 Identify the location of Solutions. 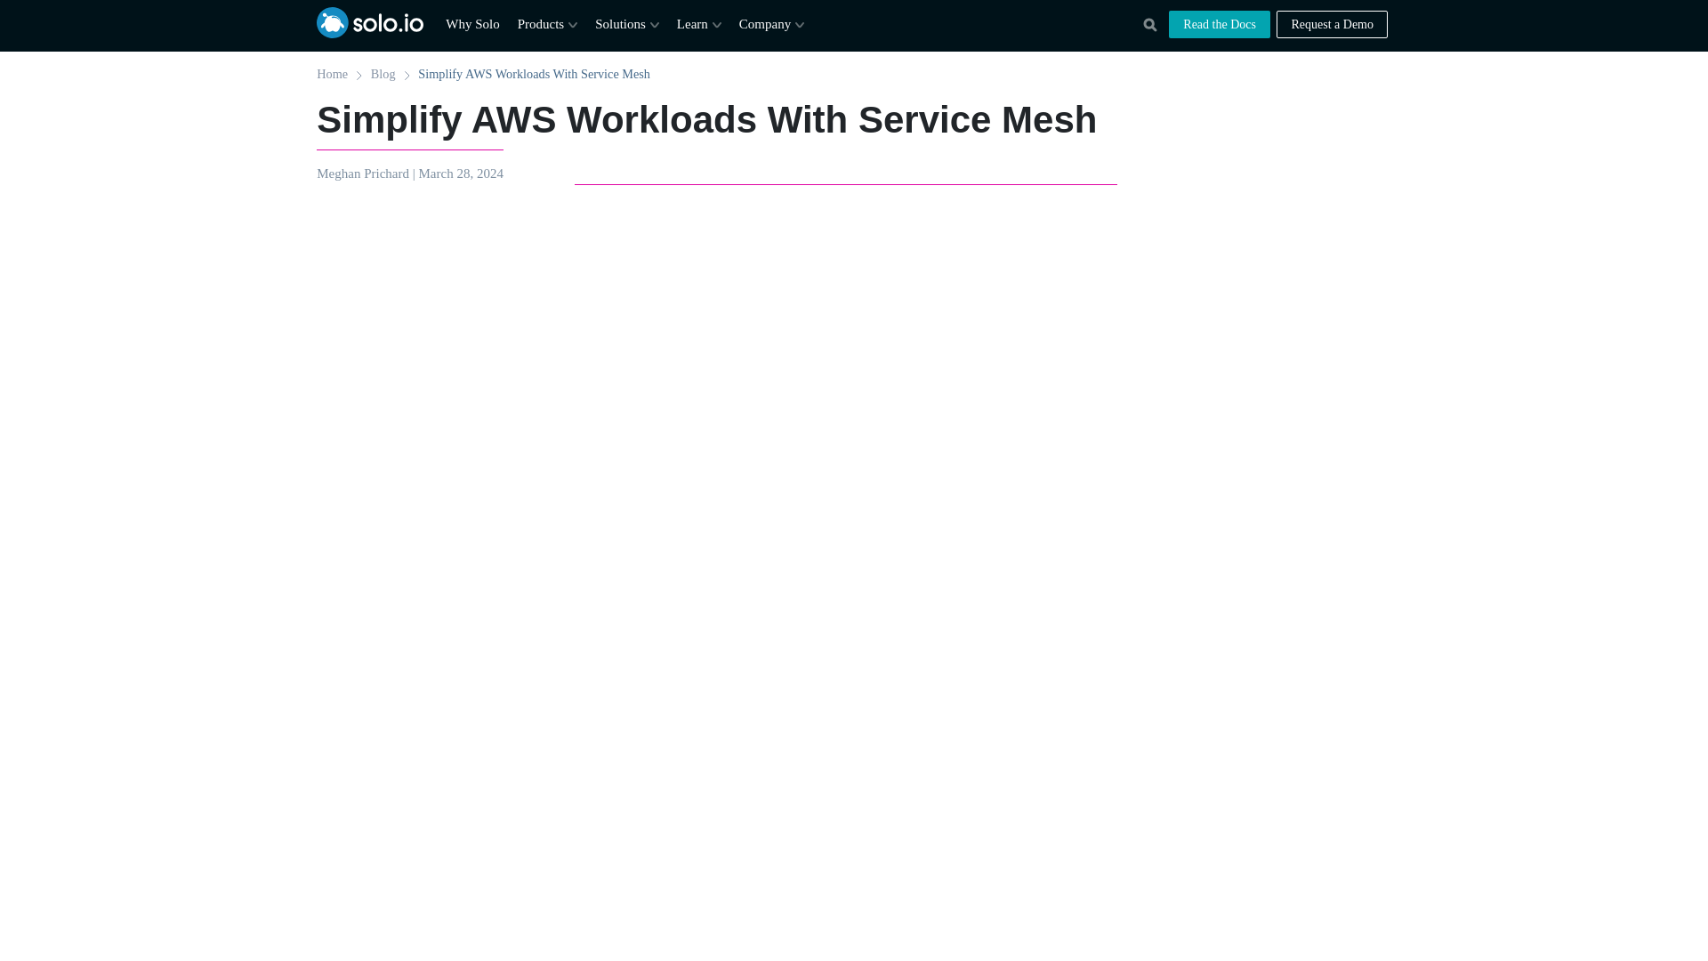
(626, 24).